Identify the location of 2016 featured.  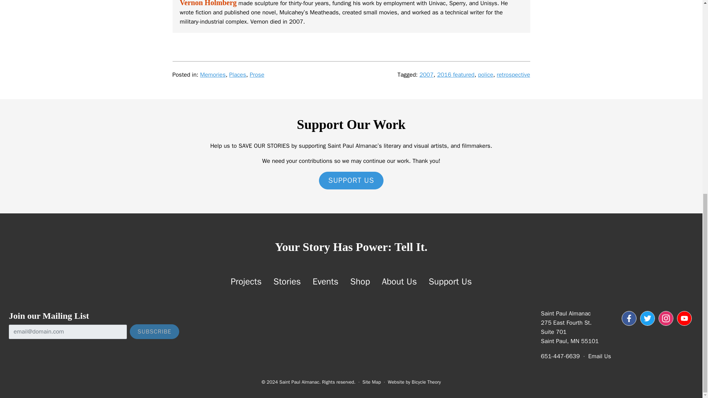
(455, 74).